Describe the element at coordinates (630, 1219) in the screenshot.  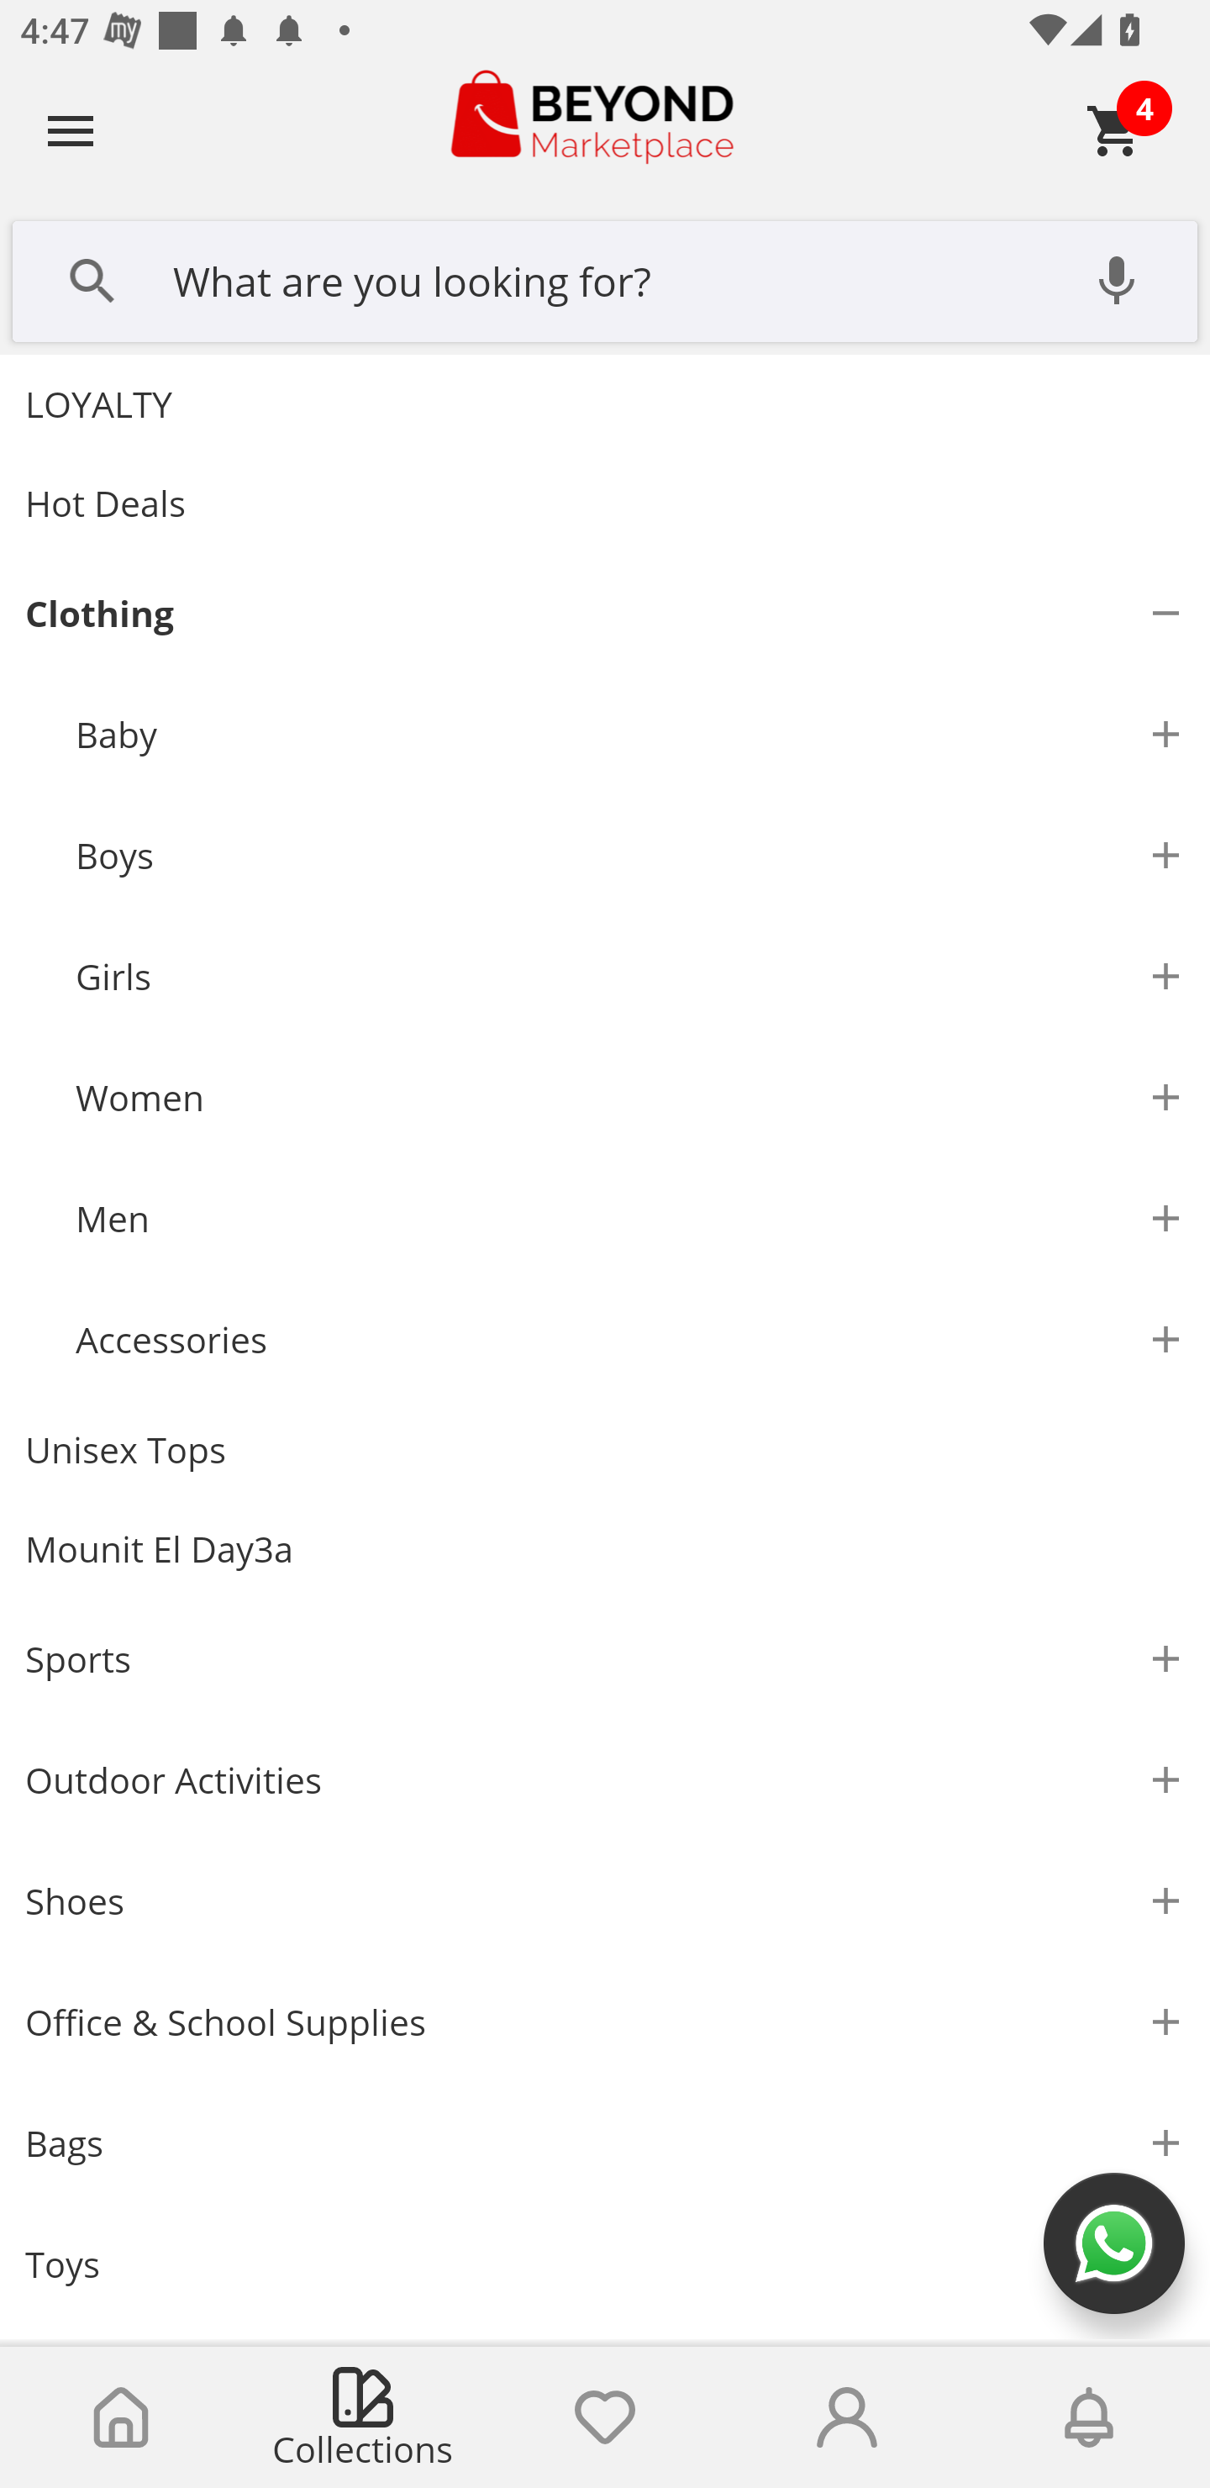
I see `Men` at that location.